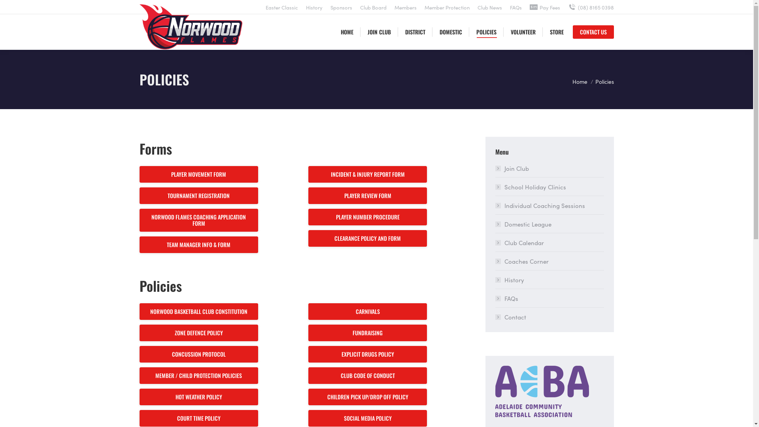 The height and width of the screenshot is (427, 759). What do you see at coordinates (198, 220) in the screenshot?
I see `NORWOOD FLAMES COACHING APPLICATION FORM` at bounding box center [198, 220].